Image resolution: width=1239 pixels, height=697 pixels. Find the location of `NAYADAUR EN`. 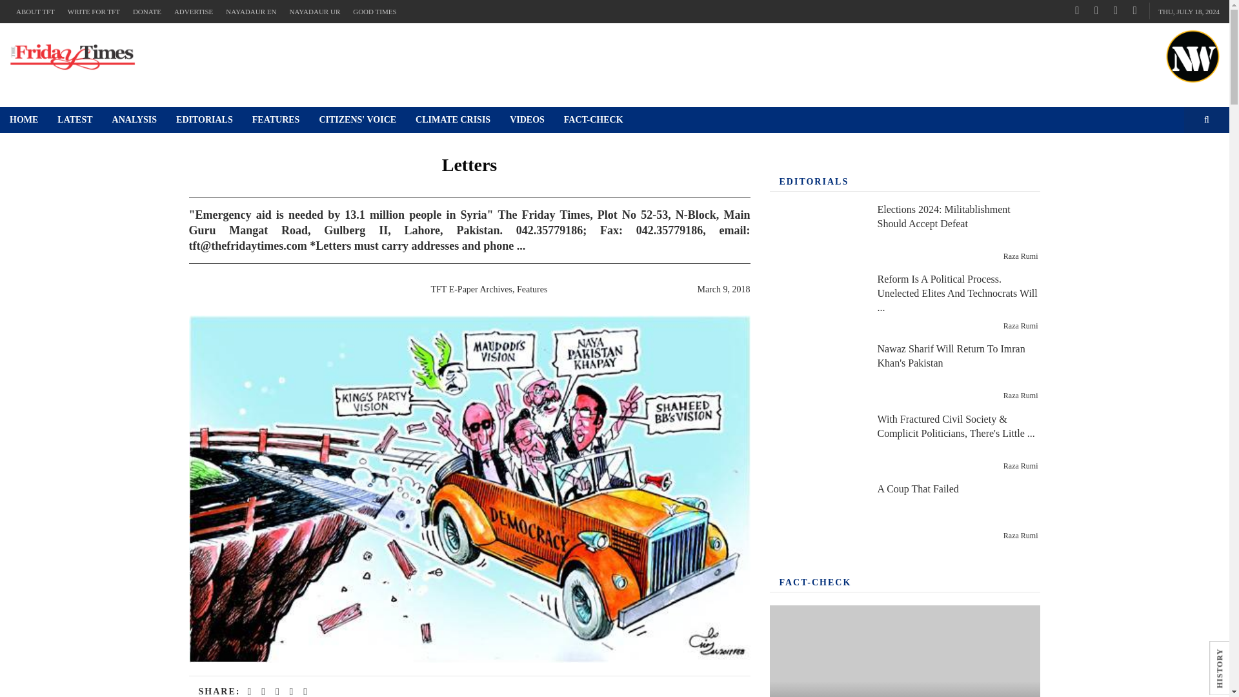

NAYADAUR EN is located at coordinates (250, 12).